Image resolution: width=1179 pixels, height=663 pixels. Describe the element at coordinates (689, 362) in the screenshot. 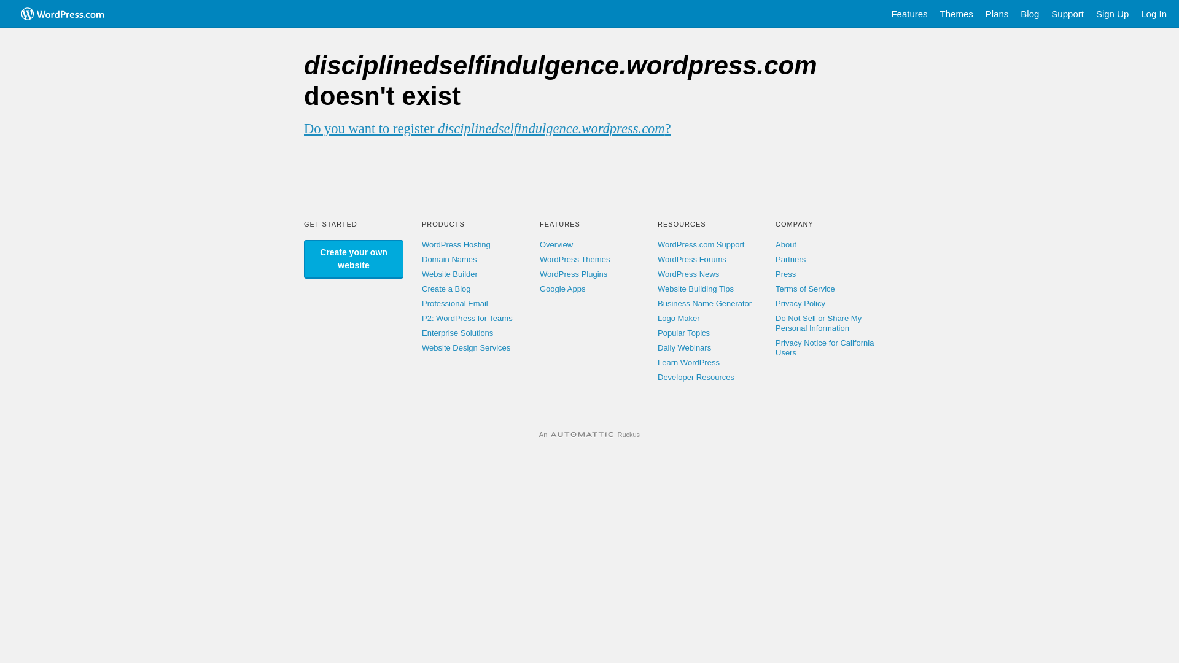

I see `Learn WordPress` at that location.